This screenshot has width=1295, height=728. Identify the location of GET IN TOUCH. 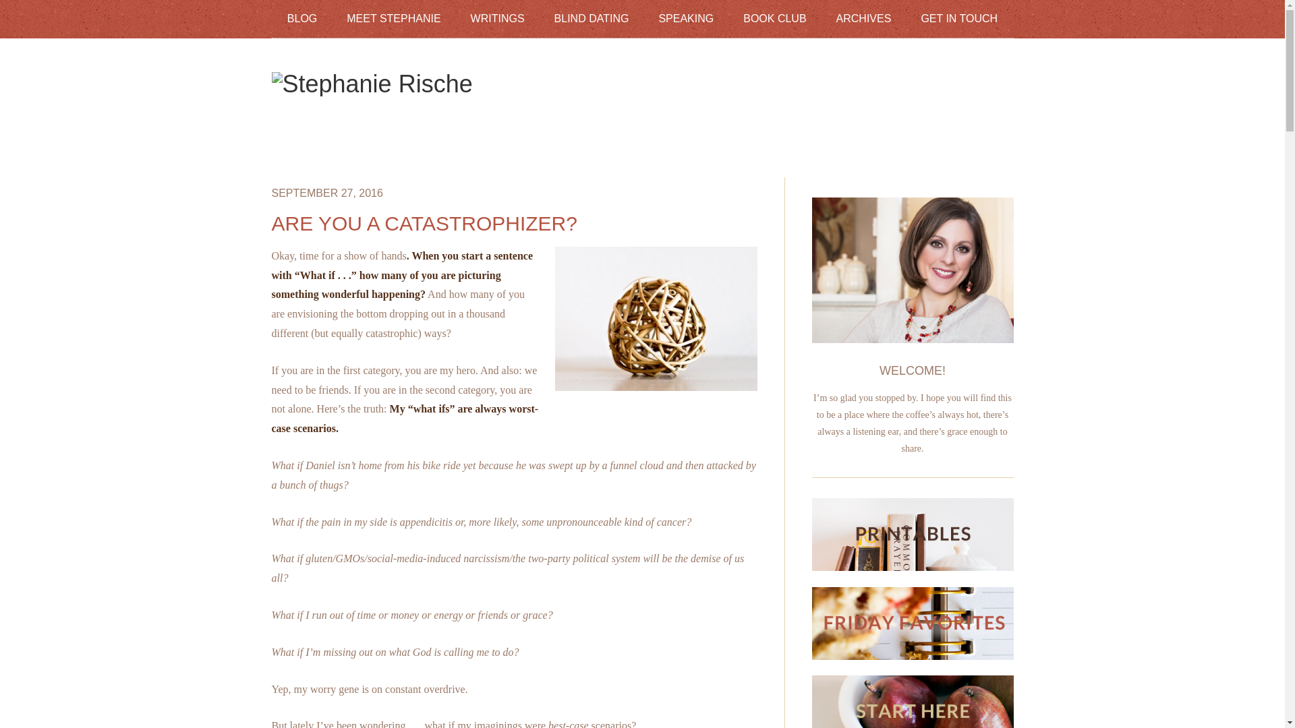
(959, 18).